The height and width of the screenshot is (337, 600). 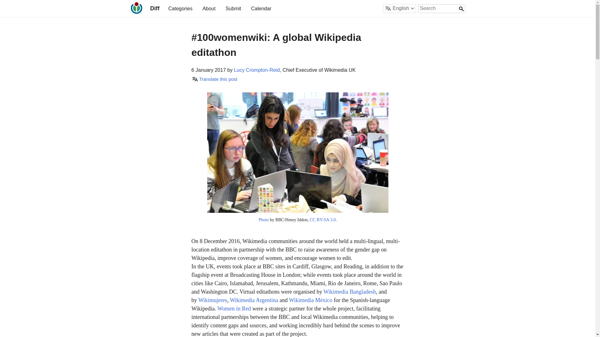 I want to click on Posts by Lucy Crompton-Reid, so click(x=257, y=70).